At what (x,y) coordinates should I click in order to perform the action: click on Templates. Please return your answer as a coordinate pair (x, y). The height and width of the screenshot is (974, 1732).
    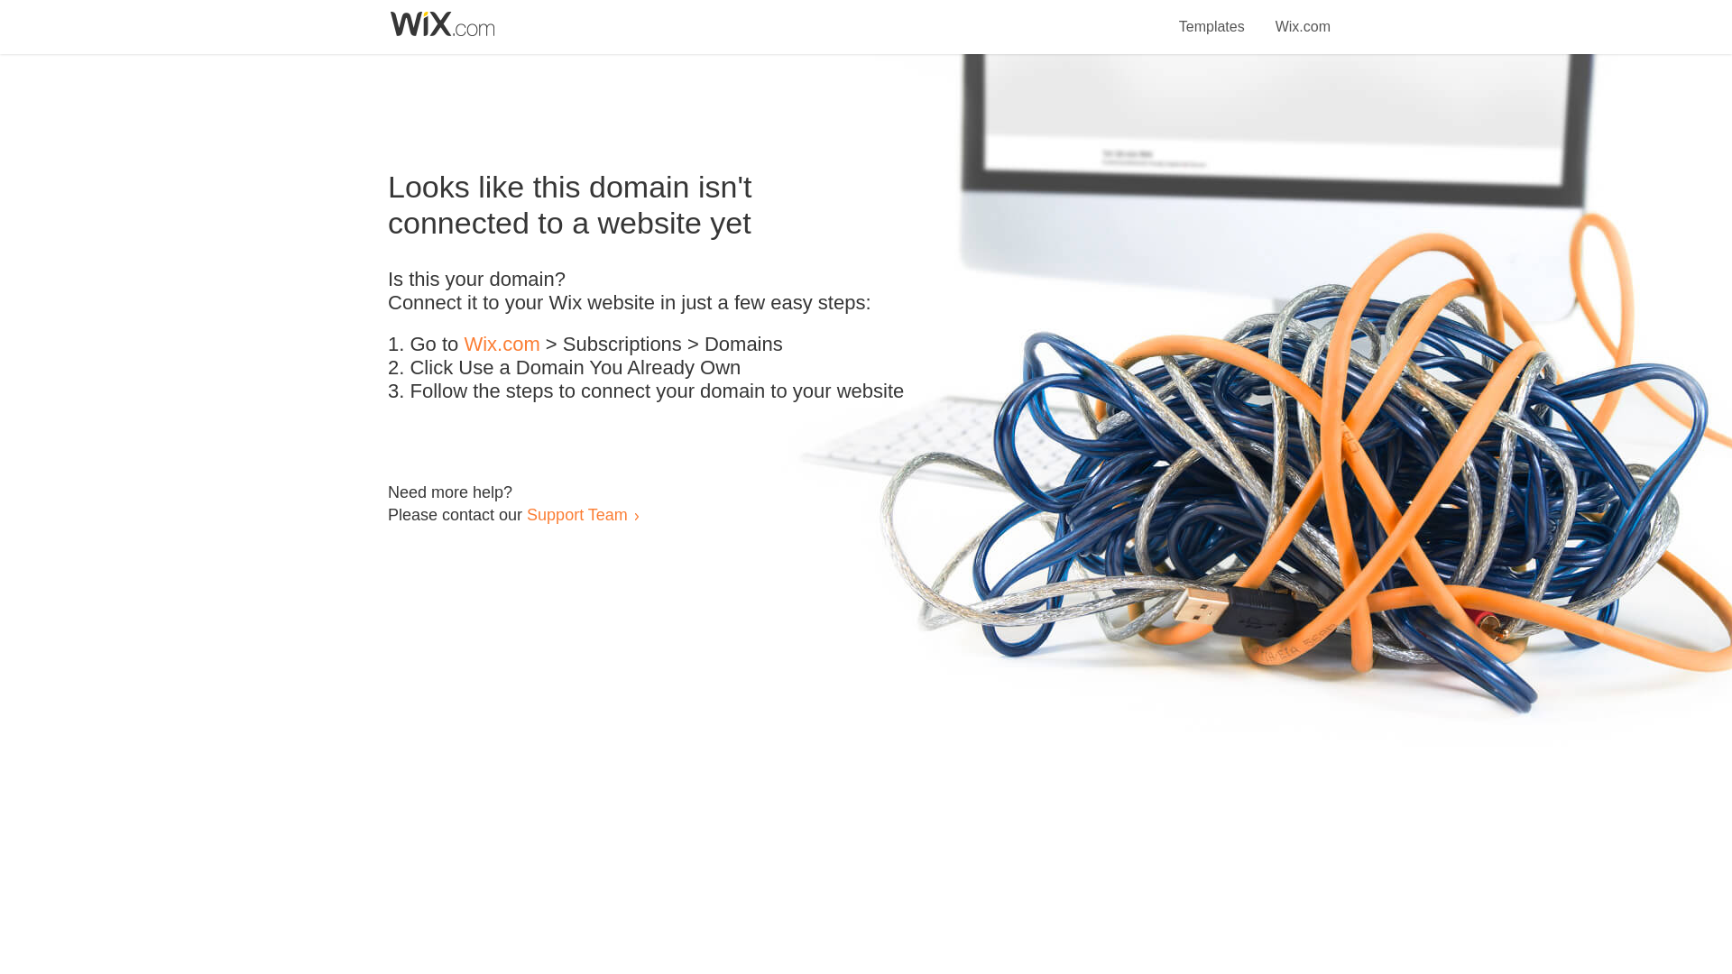
    Looking at the image, I should click on (1212, 16).